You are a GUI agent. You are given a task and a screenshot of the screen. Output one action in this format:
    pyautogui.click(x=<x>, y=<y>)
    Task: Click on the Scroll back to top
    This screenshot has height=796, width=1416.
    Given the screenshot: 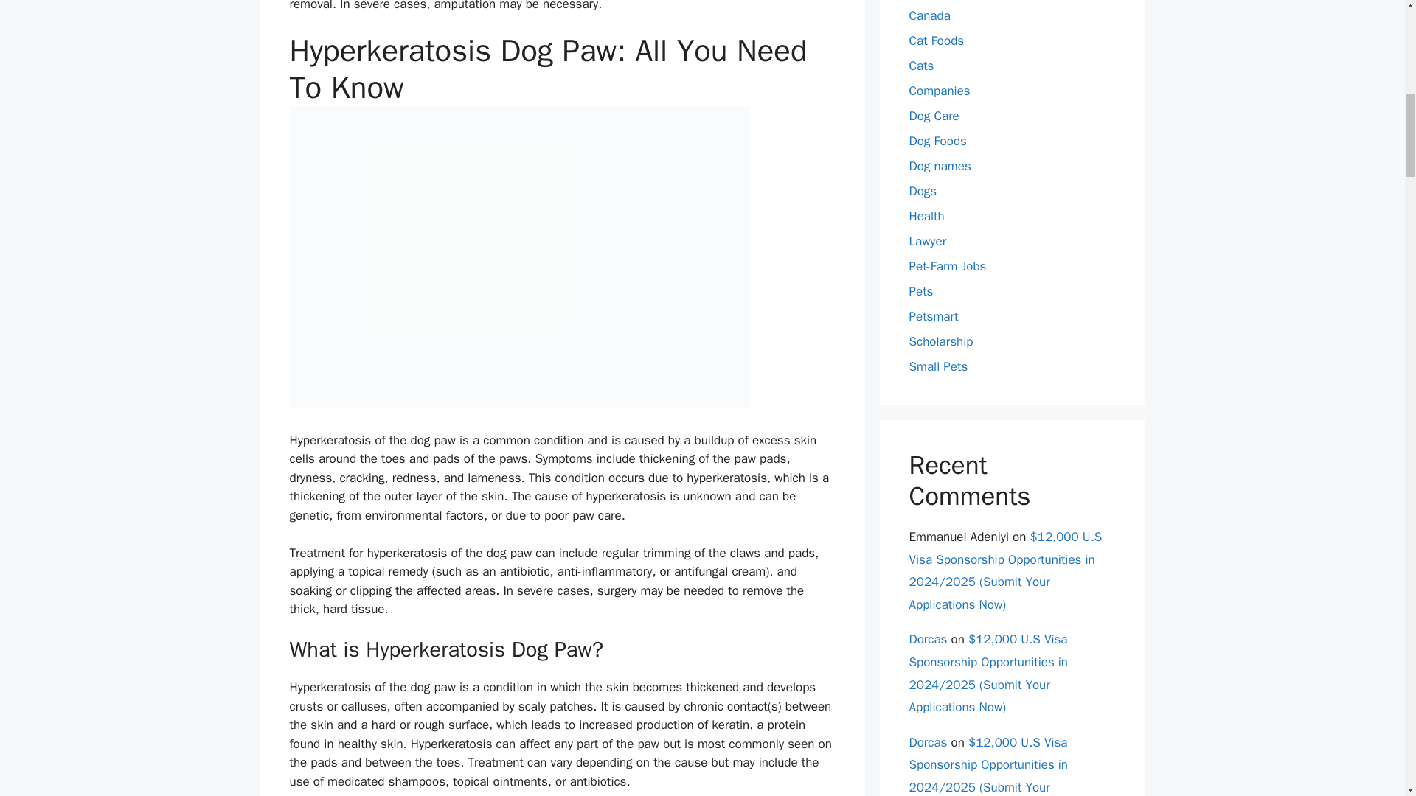 What is the action you would take?
    pyautogui.click(x=1368, y=699)
    